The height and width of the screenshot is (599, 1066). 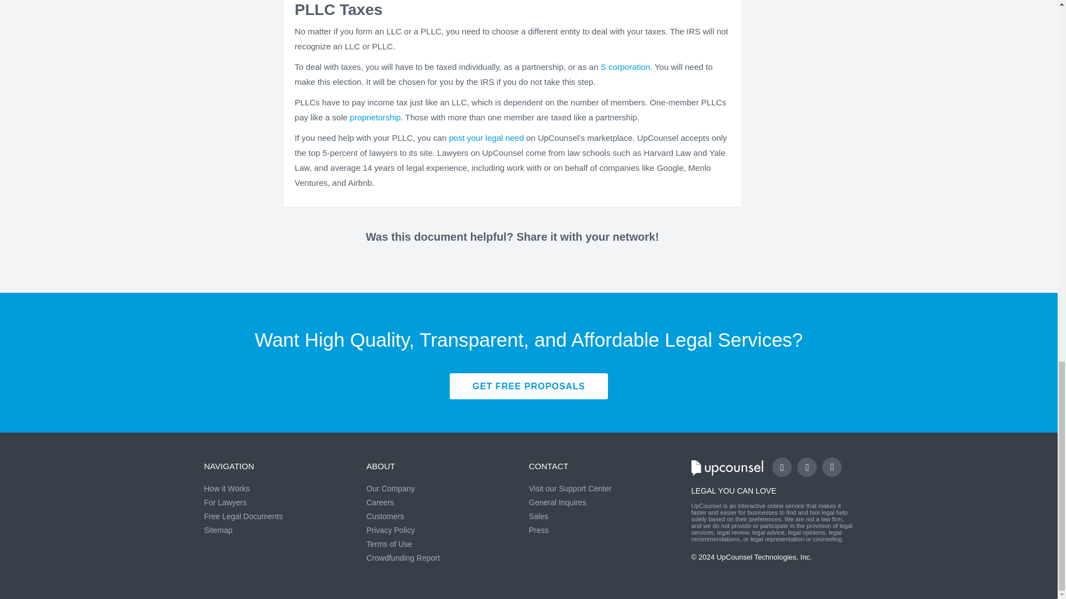 What do you see at coordinates (486, 138) in the screenshot?
I see `post your legal need` at bounding box center [486, 138].